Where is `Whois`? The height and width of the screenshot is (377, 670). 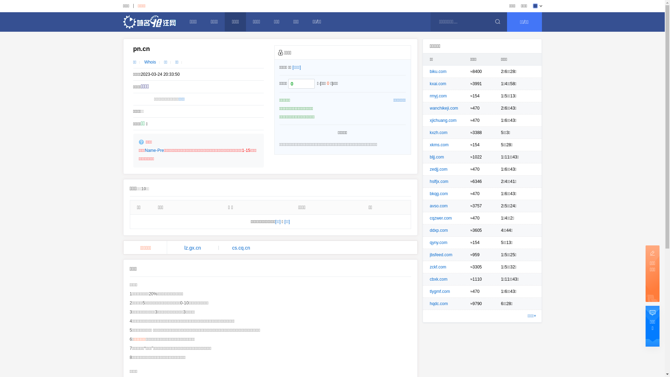
Whois is located at coordinates (150, 62).